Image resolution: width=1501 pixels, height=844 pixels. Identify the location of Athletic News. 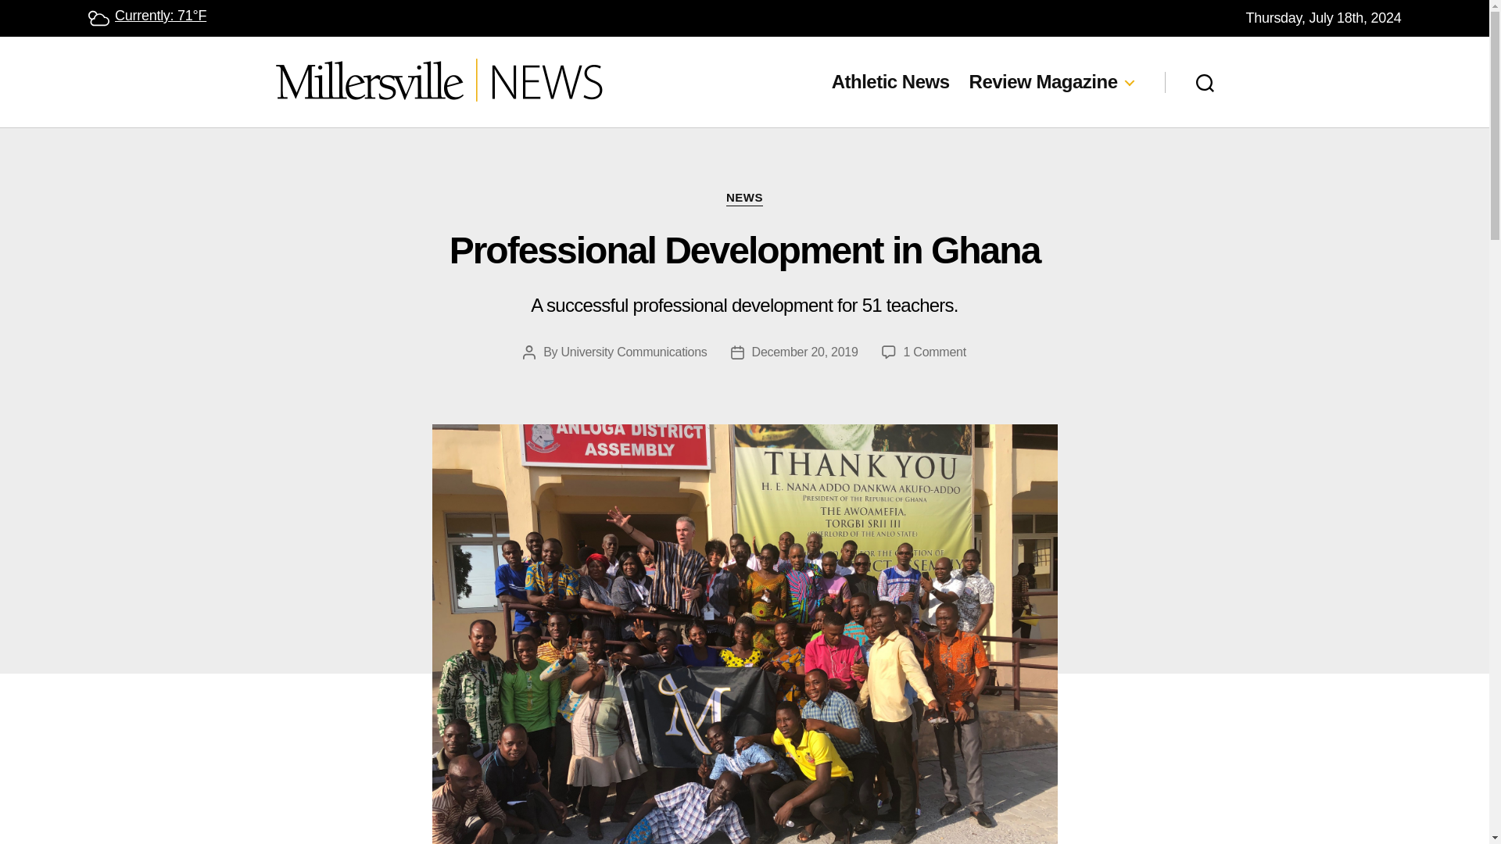
(1051, 81).